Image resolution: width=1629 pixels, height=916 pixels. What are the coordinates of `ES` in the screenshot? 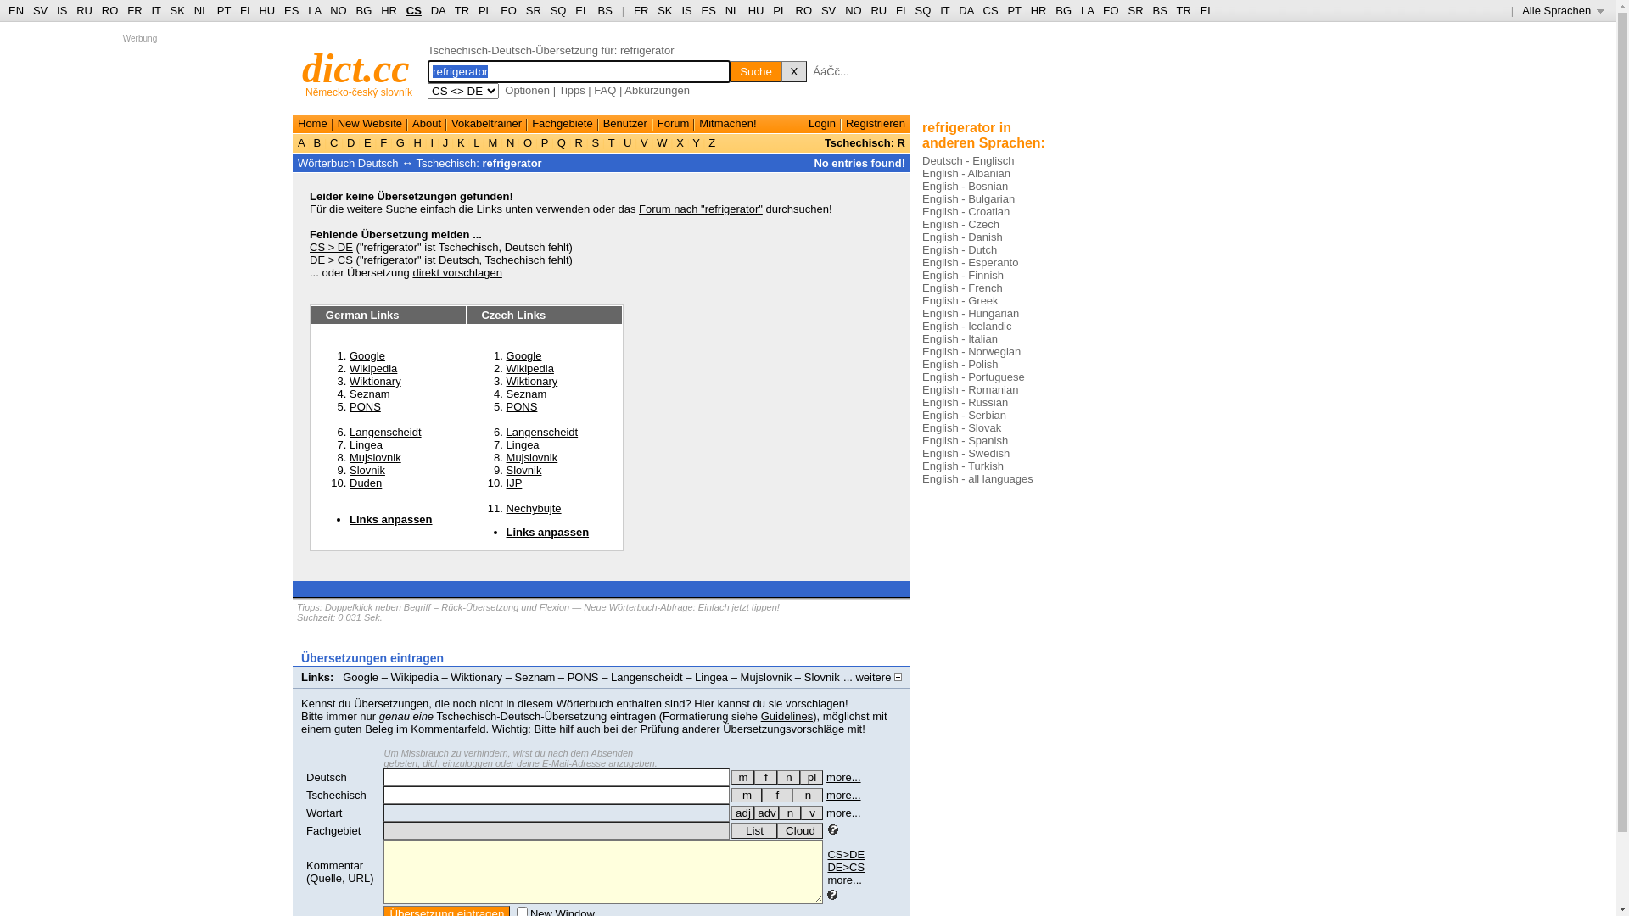 It's located at (709, 10).